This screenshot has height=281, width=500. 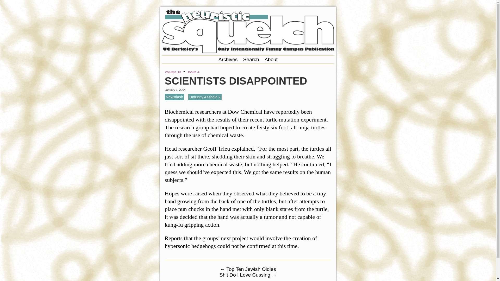 What do you see at coordinates (193, 72) in the screenshot?
I see `Issue 4` at bounding box center [193, 72].